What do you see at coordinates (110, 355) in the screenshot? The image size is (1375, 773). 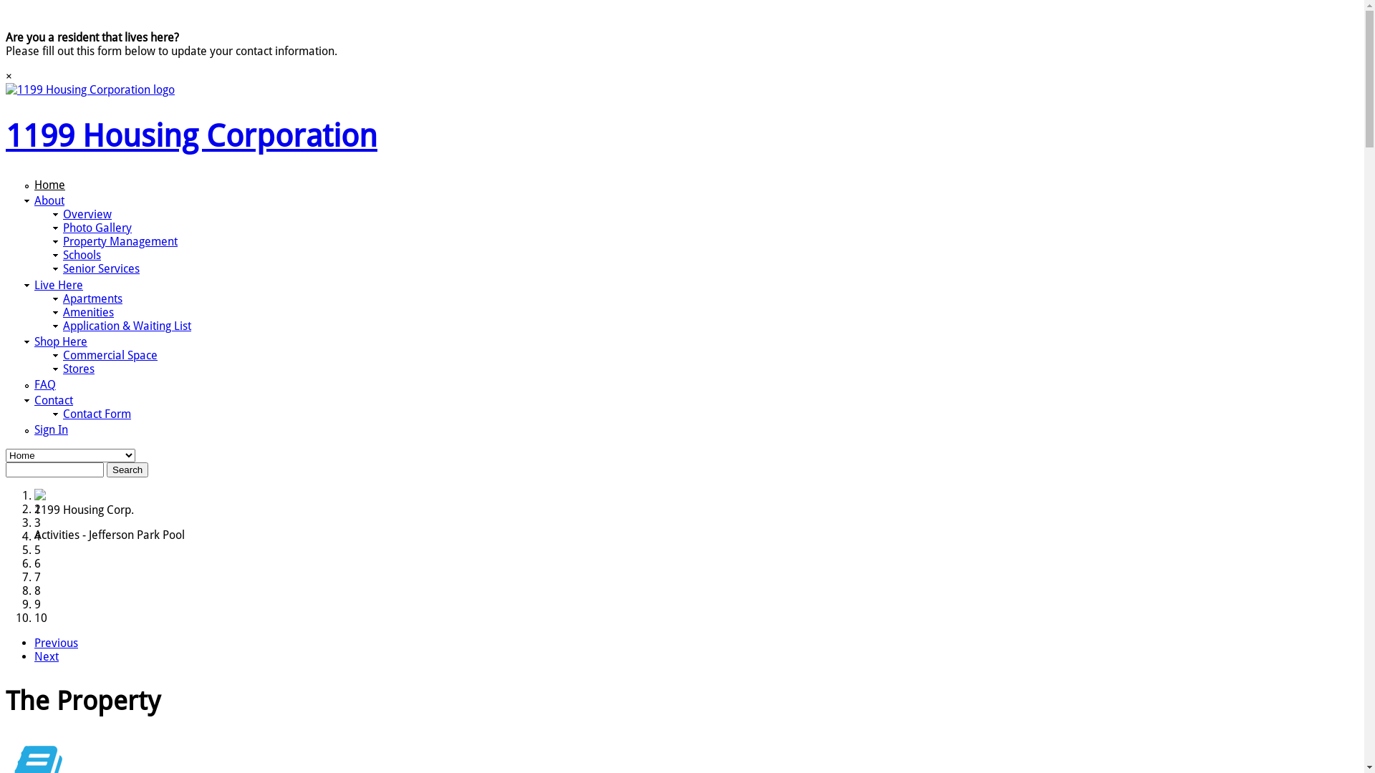 I see `Commercial Space` at bounding box center [110, 355].